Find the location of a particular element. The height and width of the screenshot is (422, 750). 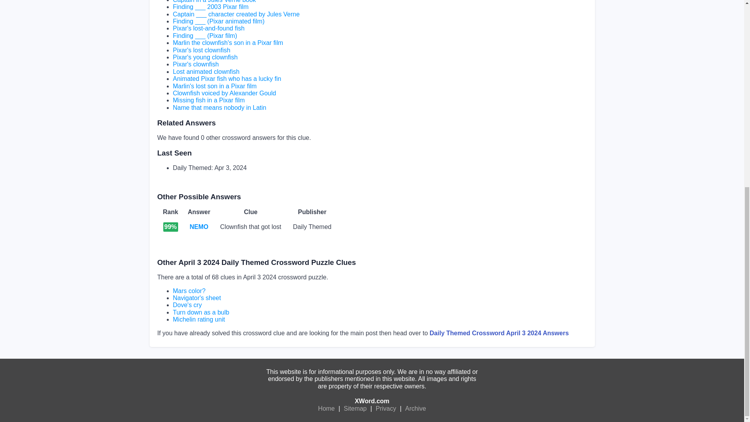

XWord.com is located at coordinates (372, 401).